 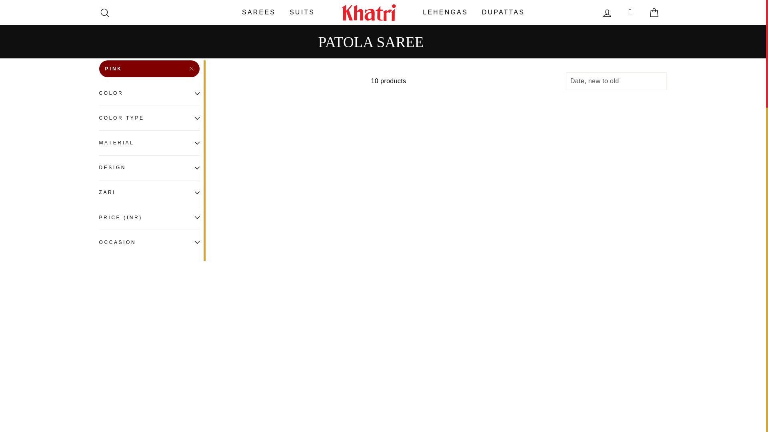 What do you see at coordinates (105, 12) in the screenshot?
I see `SEARCH` at bounding box center [105, 12].